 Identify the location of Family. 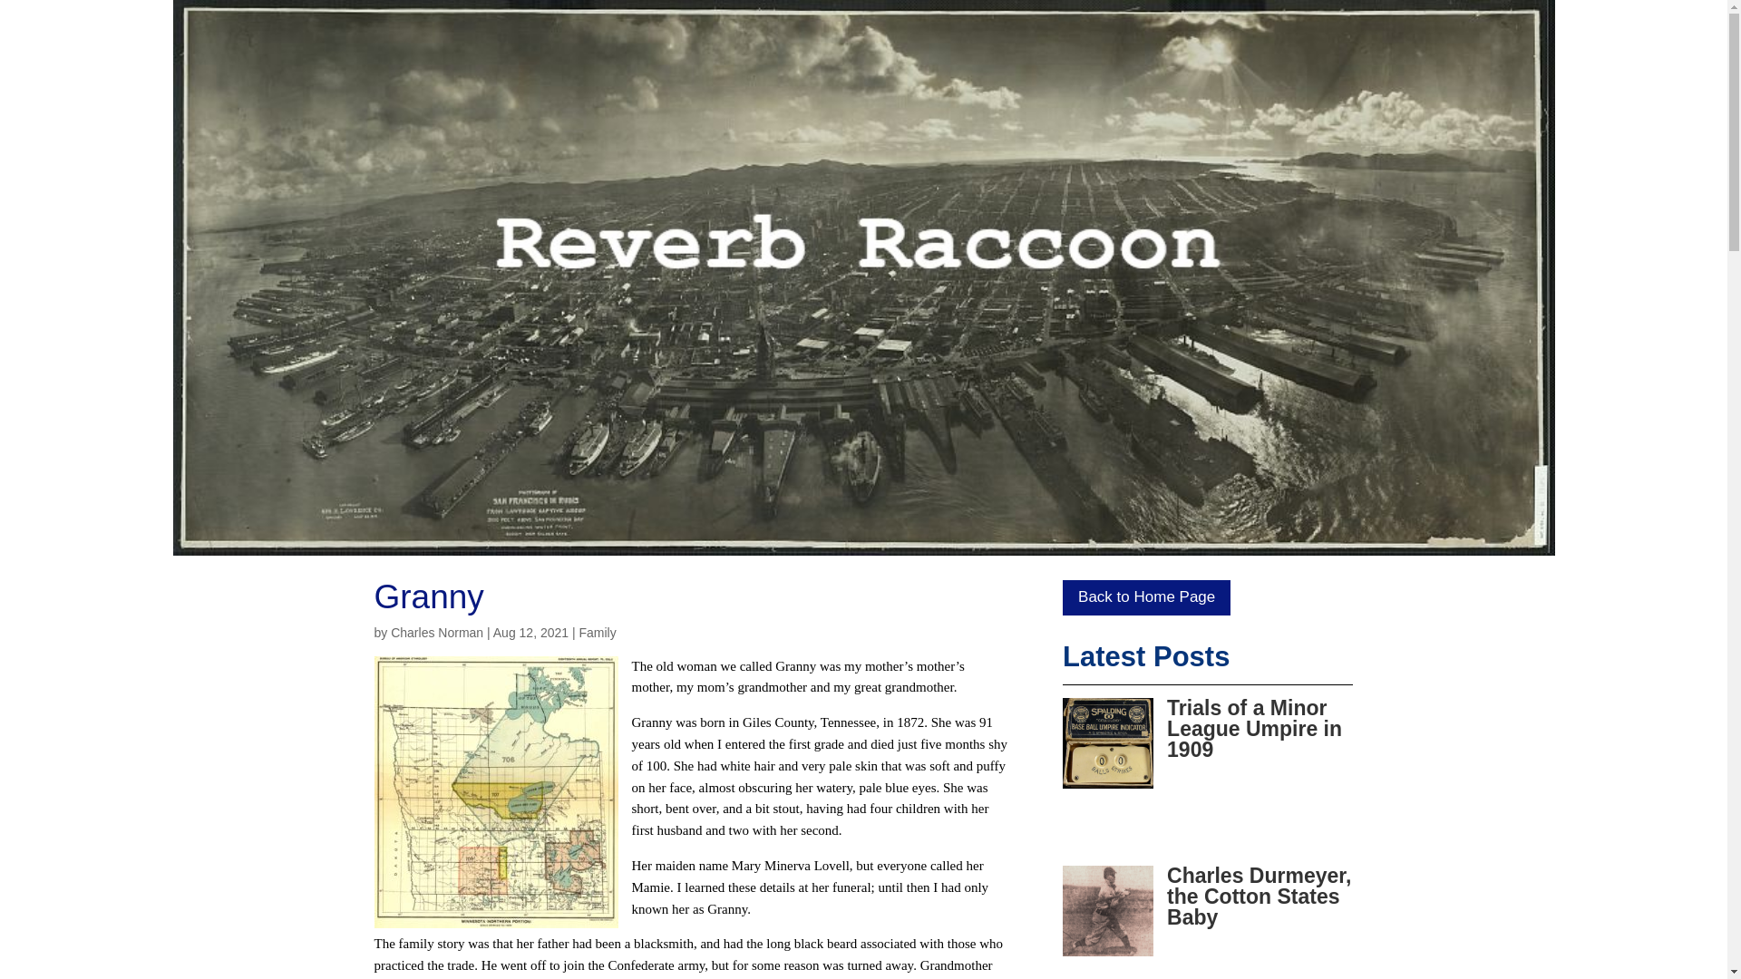
(597, 633).